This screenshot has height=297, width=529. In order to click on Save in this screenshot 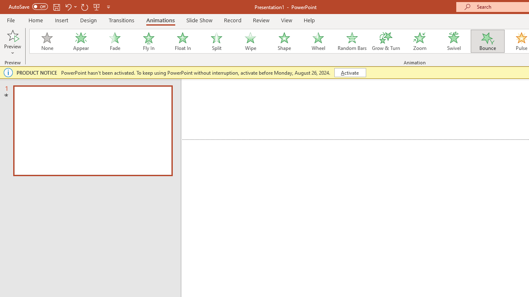, I will do `click(56, 7)`.